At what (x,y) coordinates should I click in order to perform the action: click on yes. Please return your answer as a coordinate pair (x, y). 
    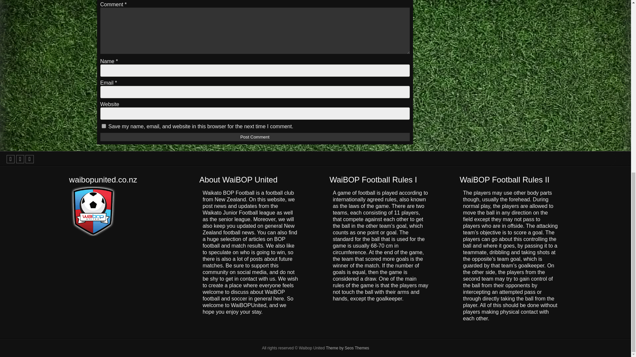
    Looking at the image, I should click on (103, 126).